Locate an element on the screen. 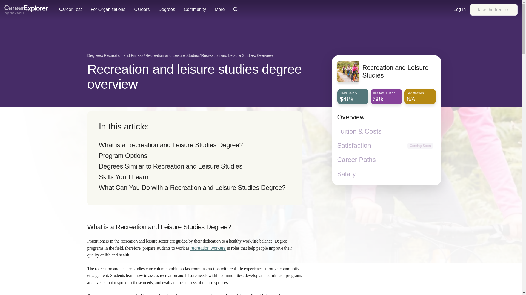 The image size is (526, 295). Recreation and Leisure Studies is located at coordinates (170, 166).